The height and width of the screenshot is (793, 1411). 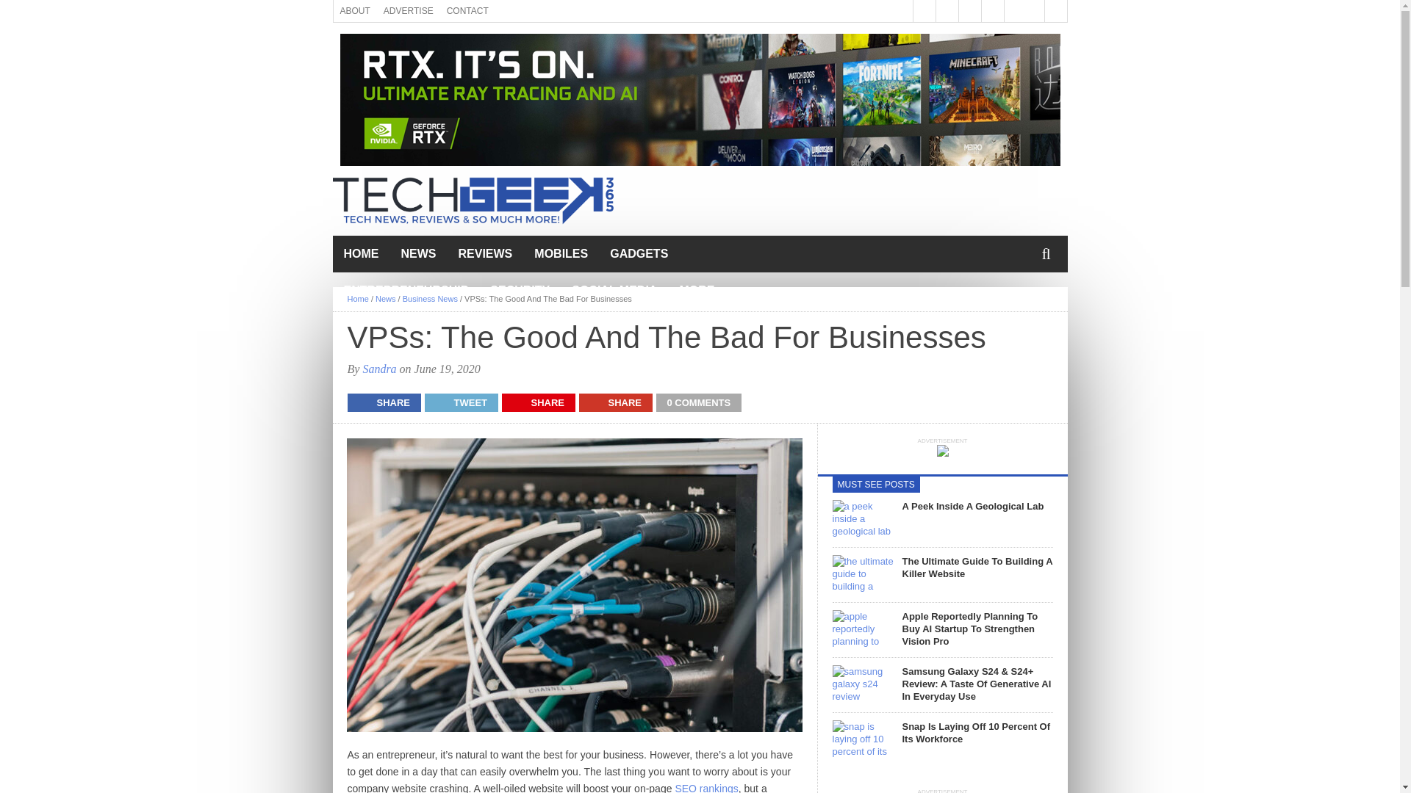 What do you see at coordinates (485, 254) in the screenshot?
I see `REVIEWS` at bounding box center [485, 254].